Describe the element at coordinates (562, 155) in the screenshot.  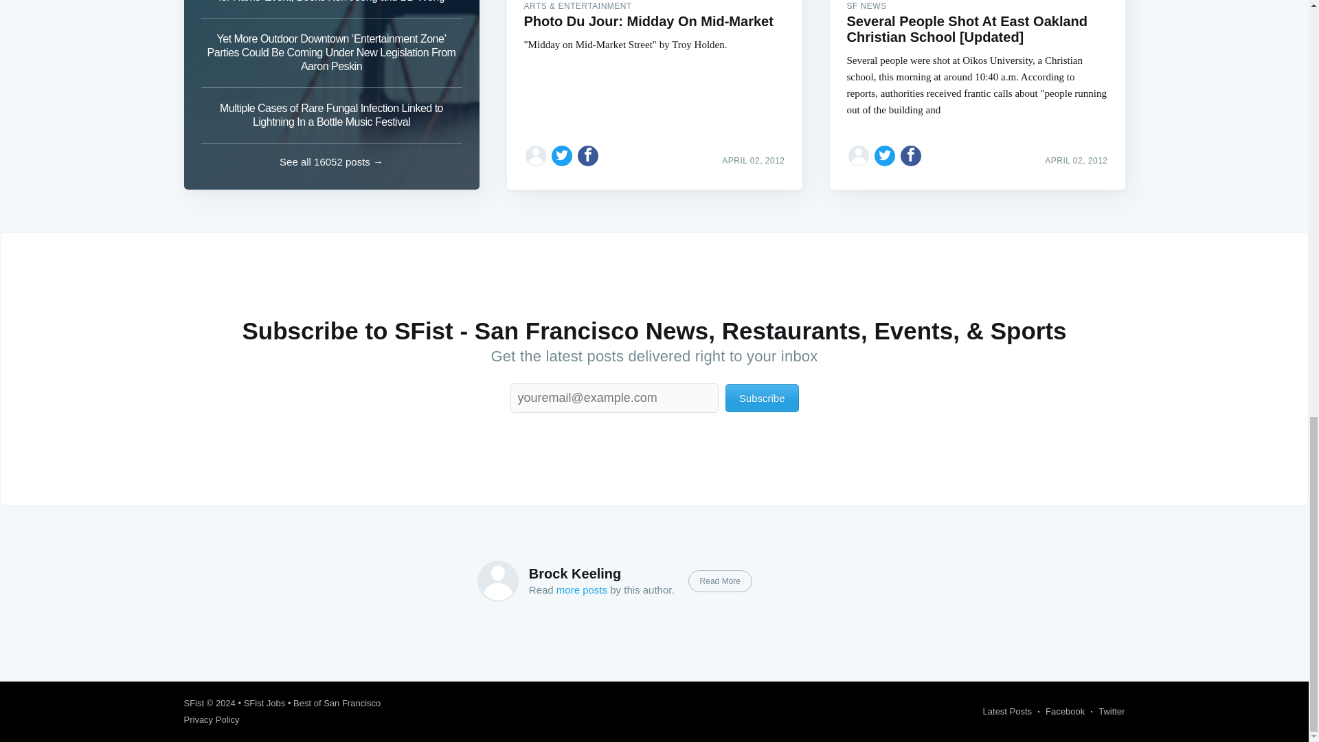
I see `Share on Twitter` at that location.